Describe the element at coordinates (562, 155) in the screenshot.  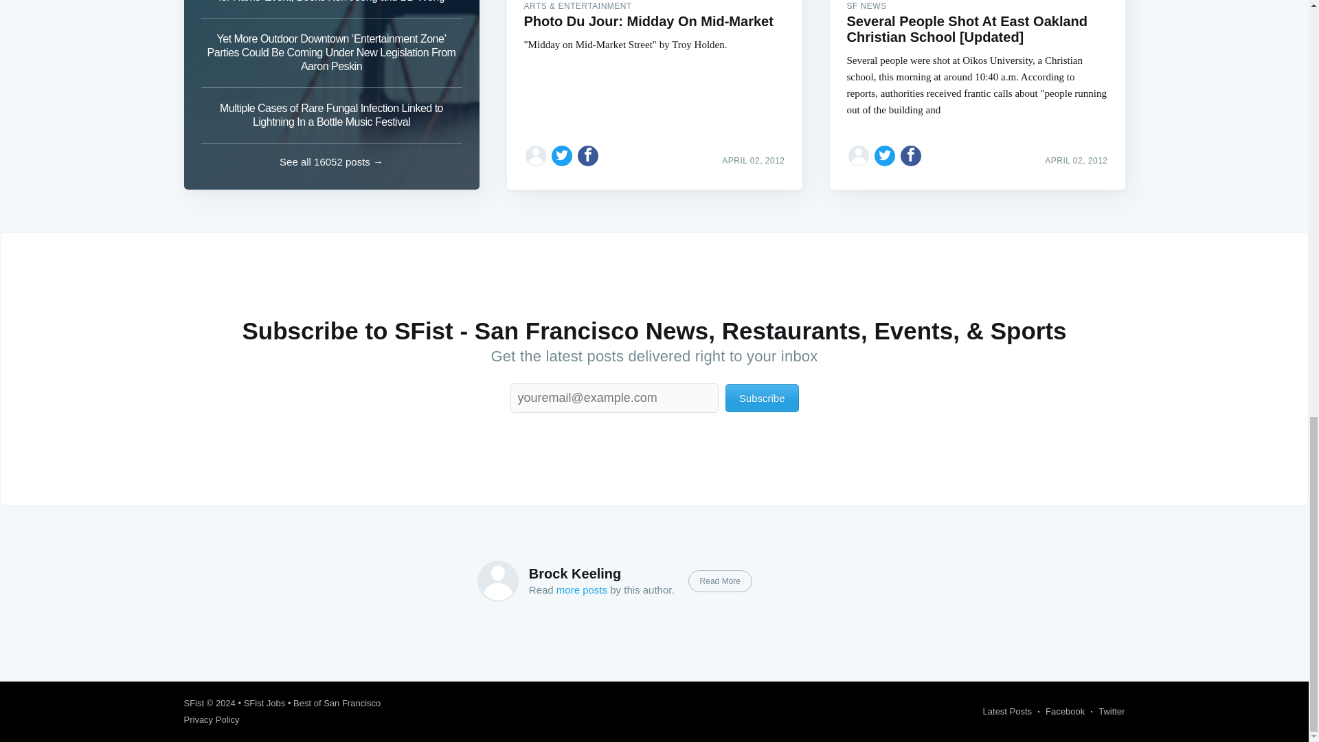
I see `Share on Twitter` at that location.